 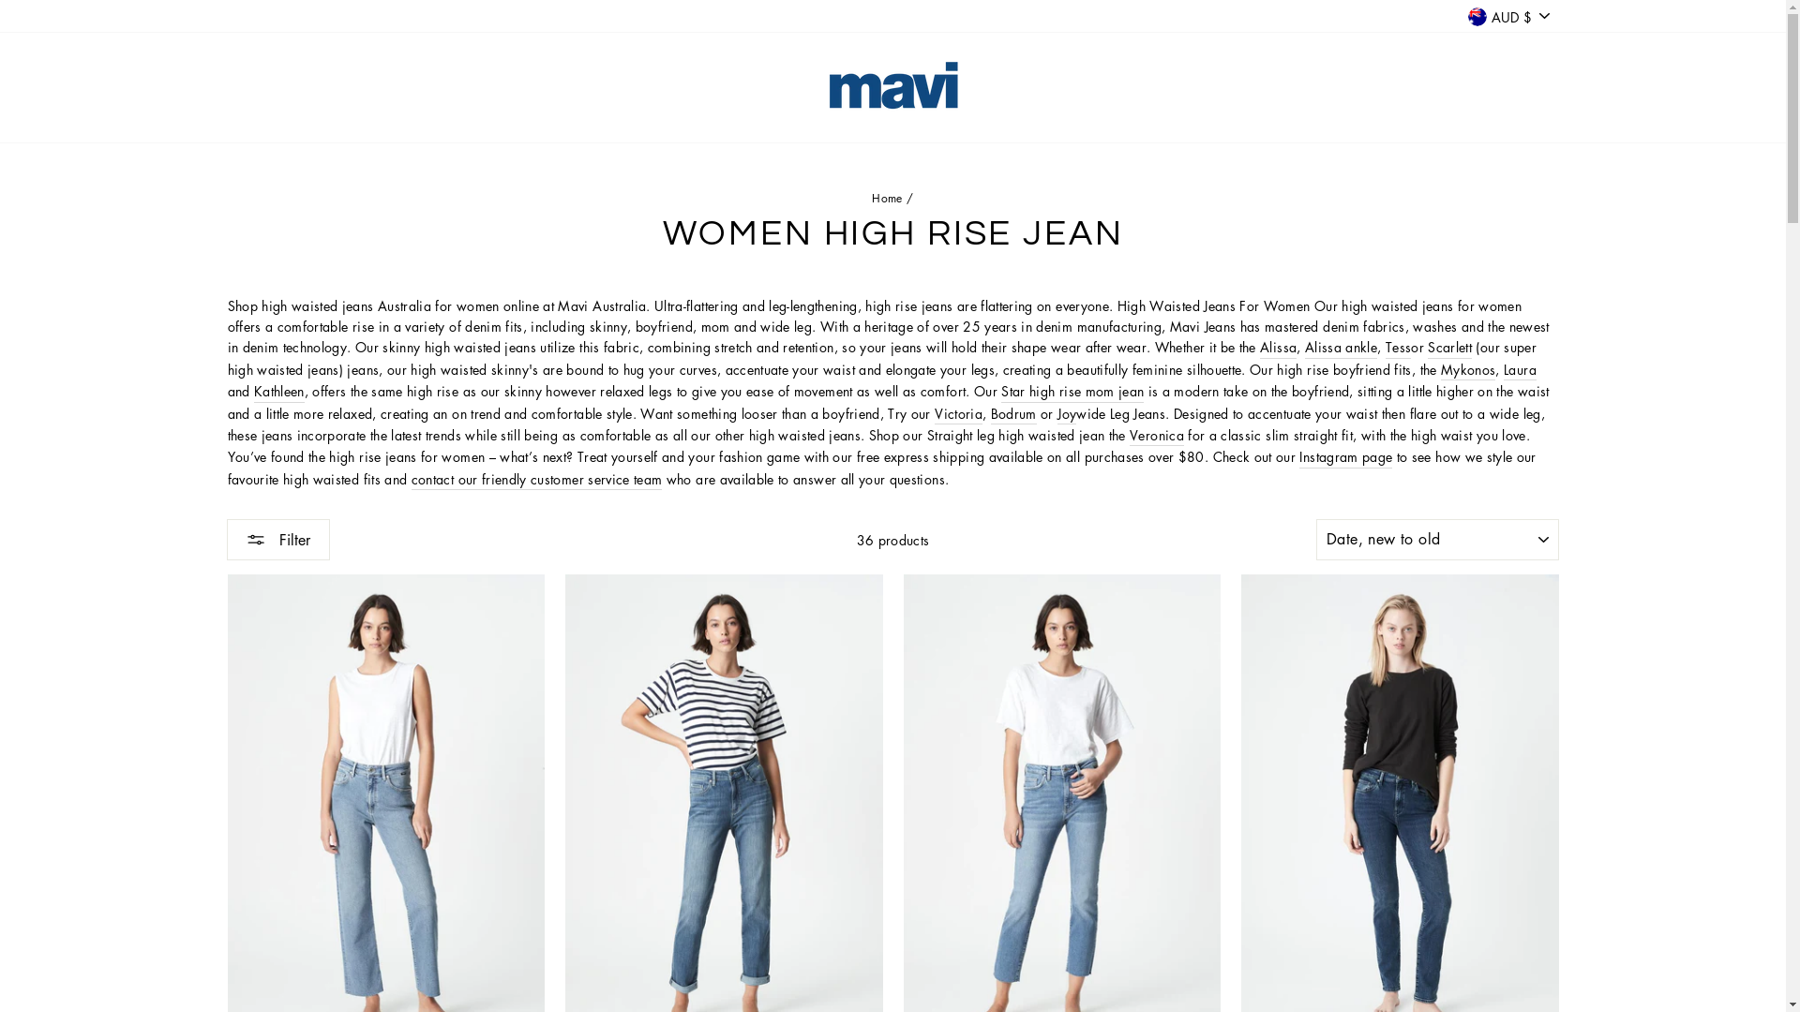 I want to click on Alissa ankle, so click(x=1341, y=347).